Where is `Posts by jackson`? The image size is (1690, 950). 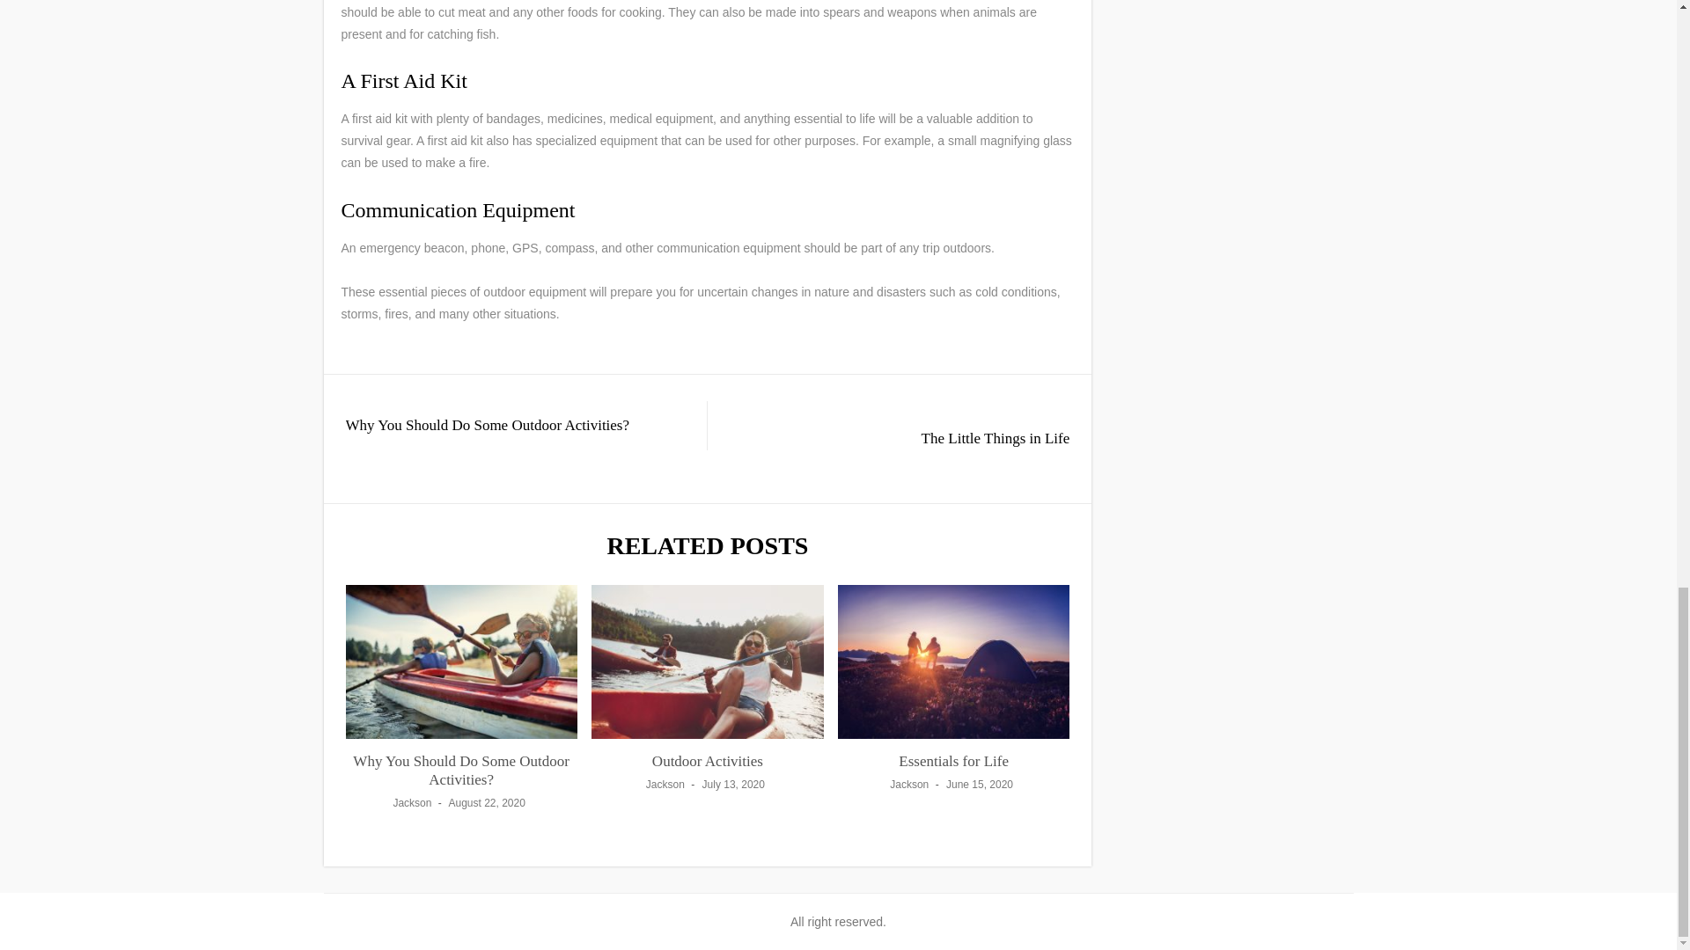
Posts by jackson is located at coordinates (908, 784).